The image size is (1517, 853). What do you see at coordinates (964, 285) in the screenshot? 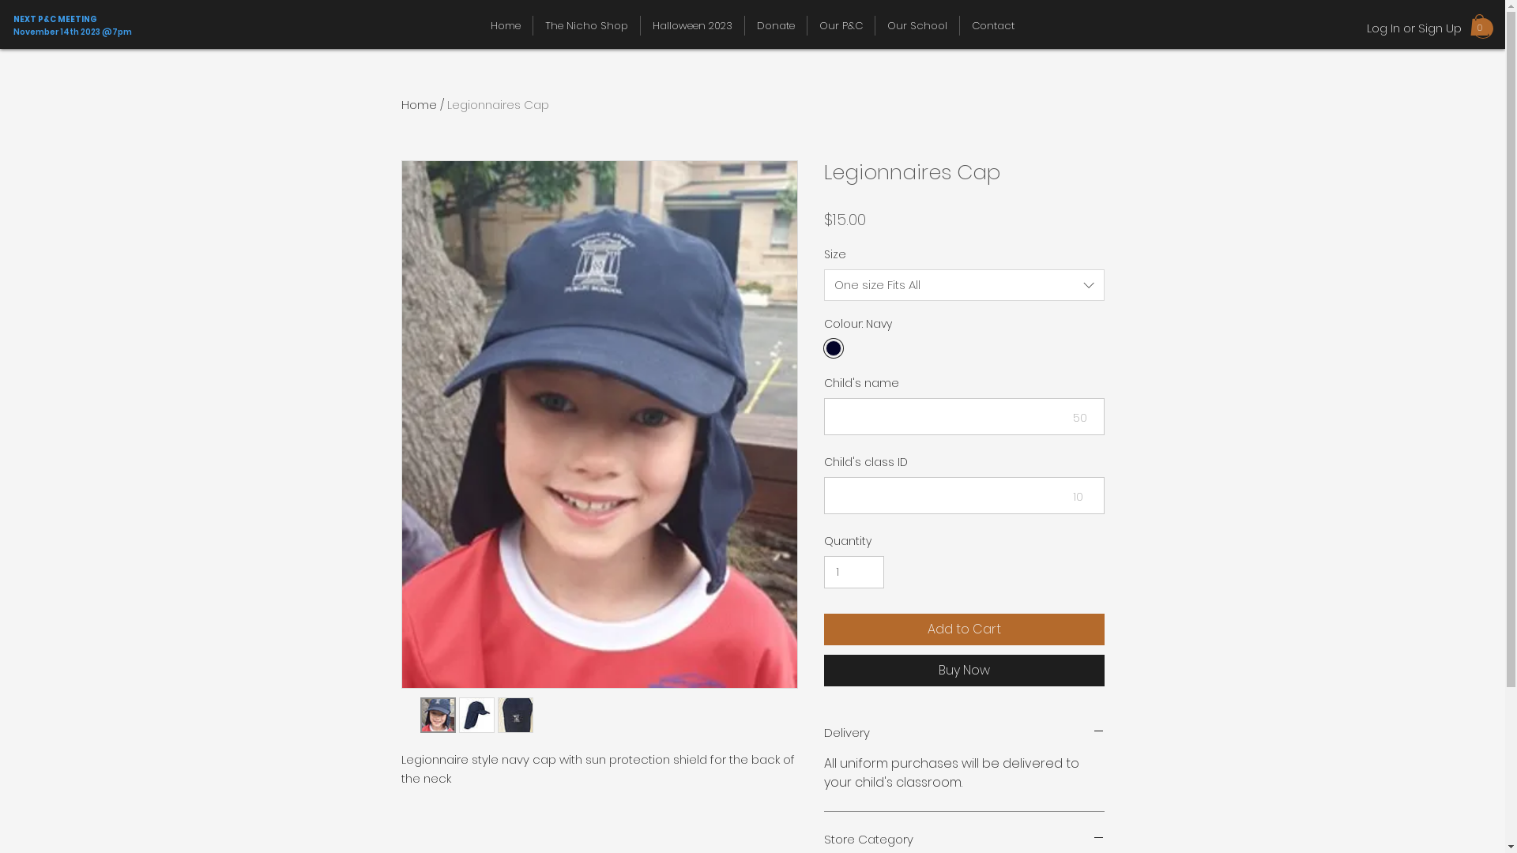
I see `One size Fits All` at bounding box center [964, 285].